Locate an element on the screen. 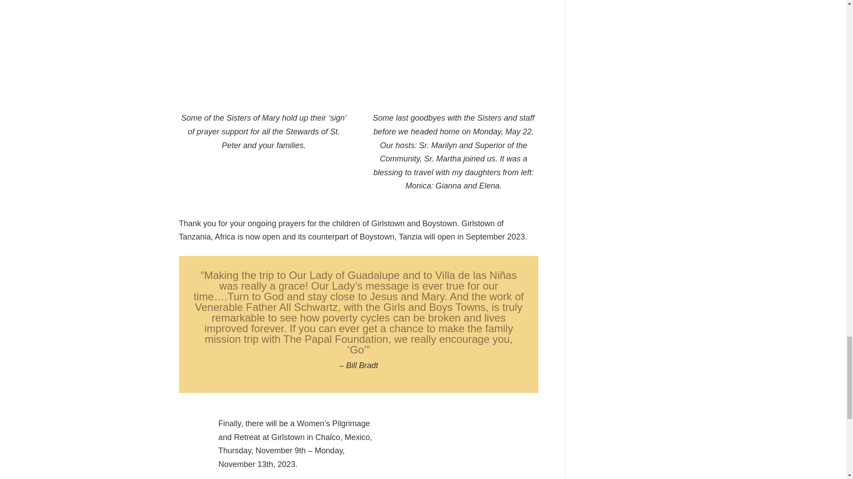 The height and width of the screenshot is (479, 853). video-thumb is located at coordinates (447, 448).